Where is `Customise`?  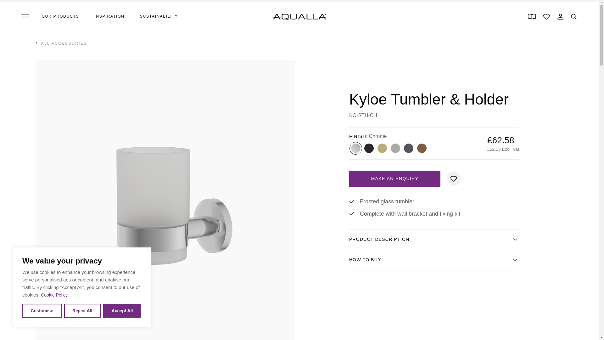
Customise is located at coordinates (42, 310).